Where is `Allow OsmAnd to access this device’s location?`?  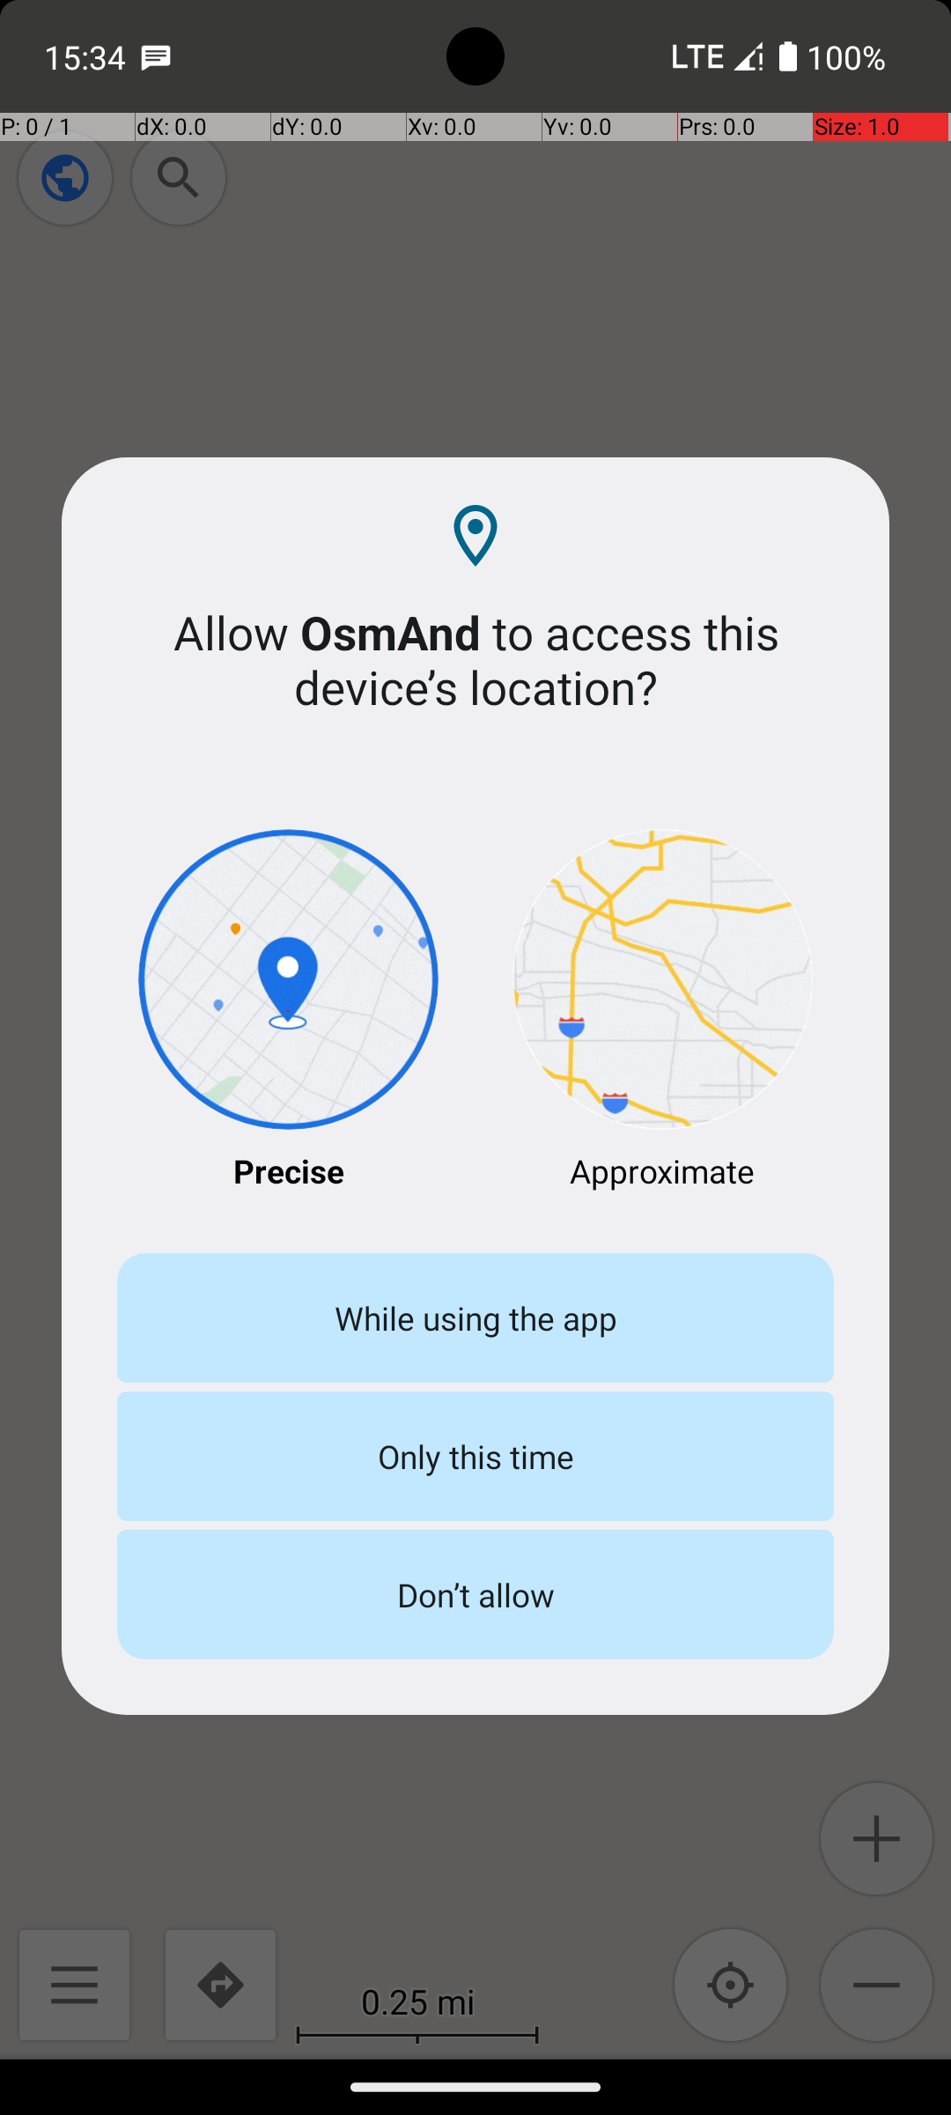 Allow OsmAnd to access this device’s location? is located at coordinates (475, 659).